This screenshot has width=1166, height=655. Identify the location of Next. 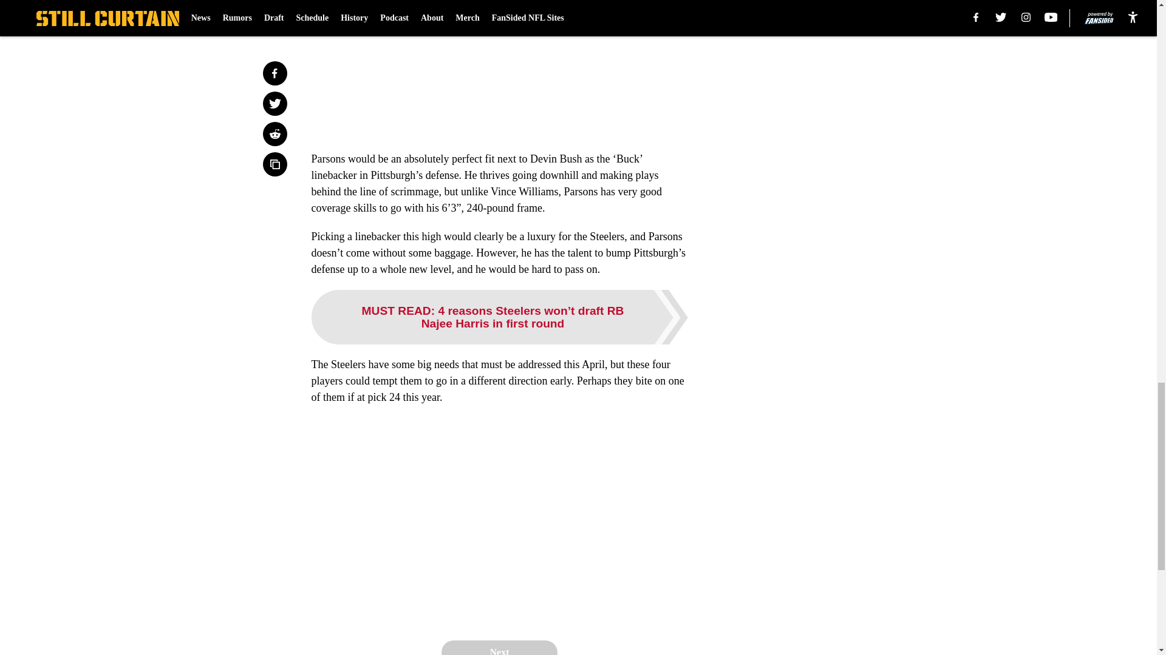
(499, 648).